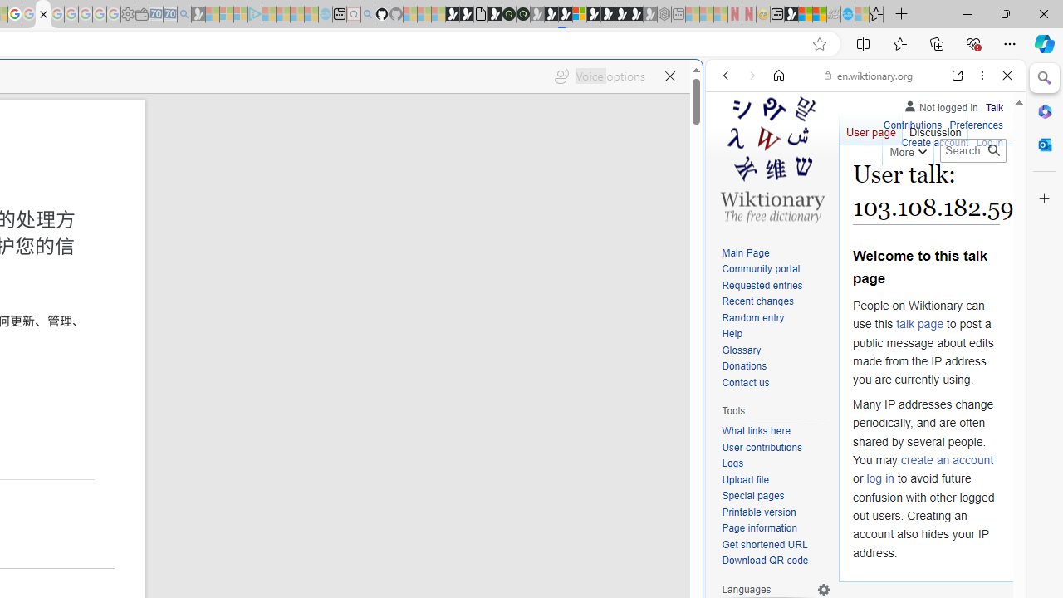  Describe the element at coordinates (990, 143) in the screenshot. I see `Log in` at that location.